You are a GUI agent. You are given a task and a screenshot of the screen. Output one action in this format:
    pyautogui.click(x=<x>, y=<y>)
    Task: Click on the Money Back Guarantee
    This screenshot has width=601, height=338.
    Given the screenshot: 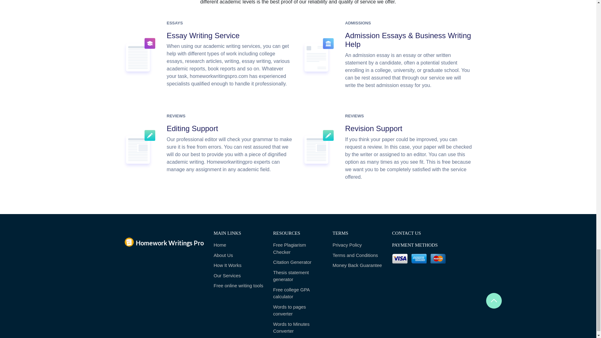 What is the action you would take?
    pyautogui.click(x=357, y=265)
    